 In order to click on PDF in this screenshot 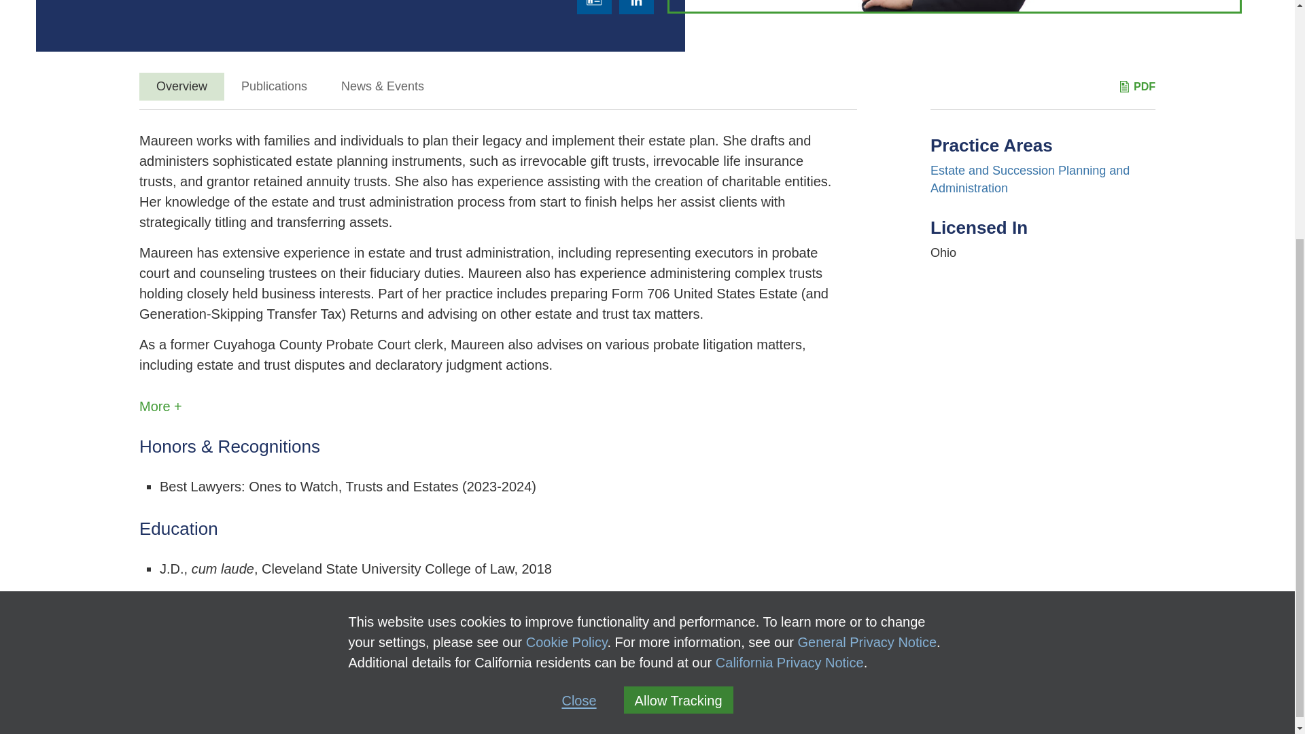, I will do `click(1137, 86)`.